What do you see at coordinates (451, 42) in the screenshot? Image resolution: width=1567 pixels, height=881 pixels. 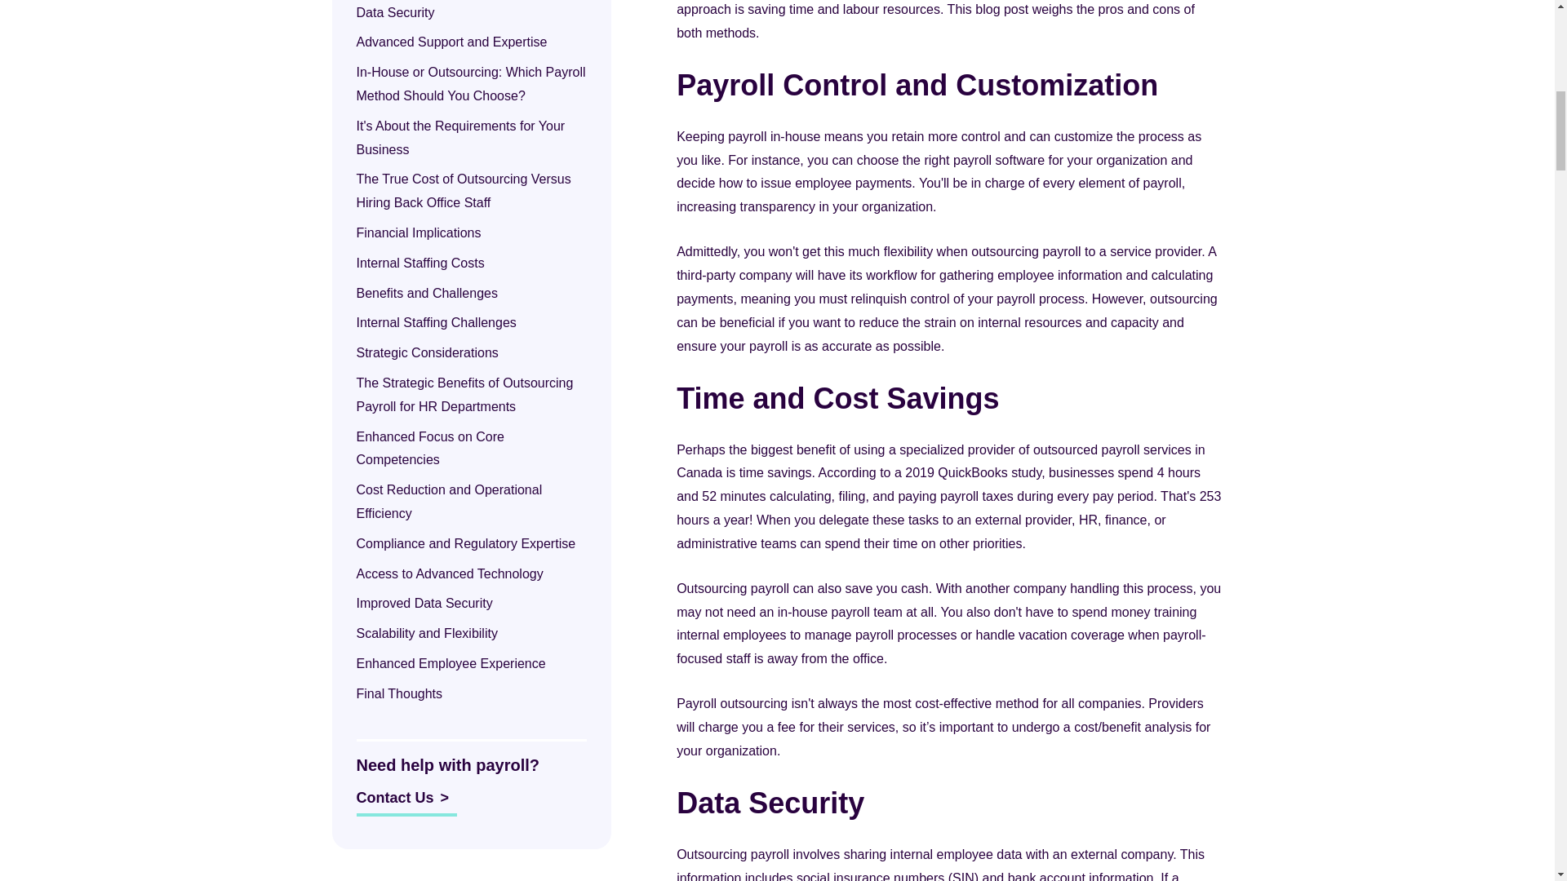 I see `Advanced Support and Expertise` at bounding box center [451, 42].